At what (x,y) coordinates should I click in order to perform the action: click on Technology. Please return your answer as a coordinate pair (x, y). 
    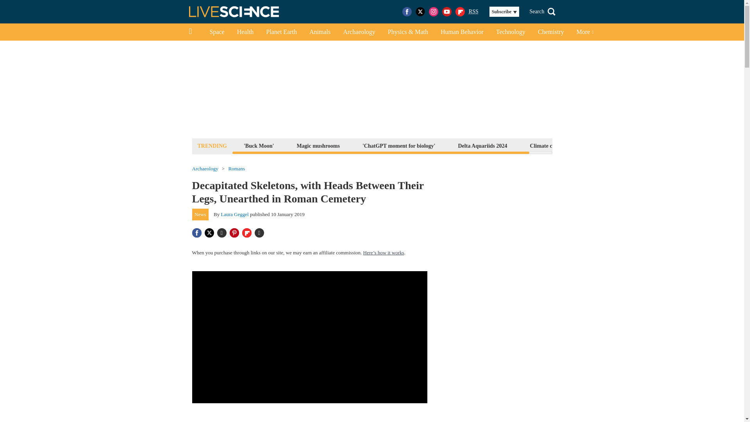
    Looking at the image, I should click on (511, 32).